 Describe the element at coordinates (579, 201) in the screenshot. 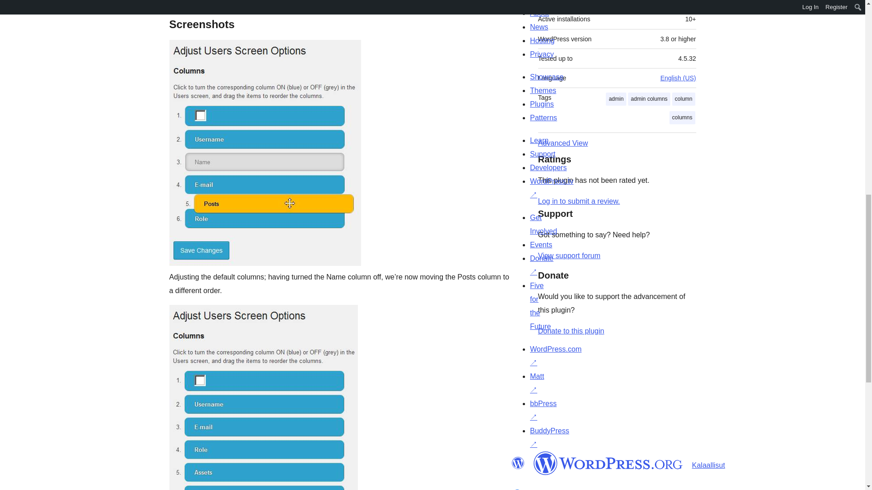

I see `Log in to WordPress.org` at that location.